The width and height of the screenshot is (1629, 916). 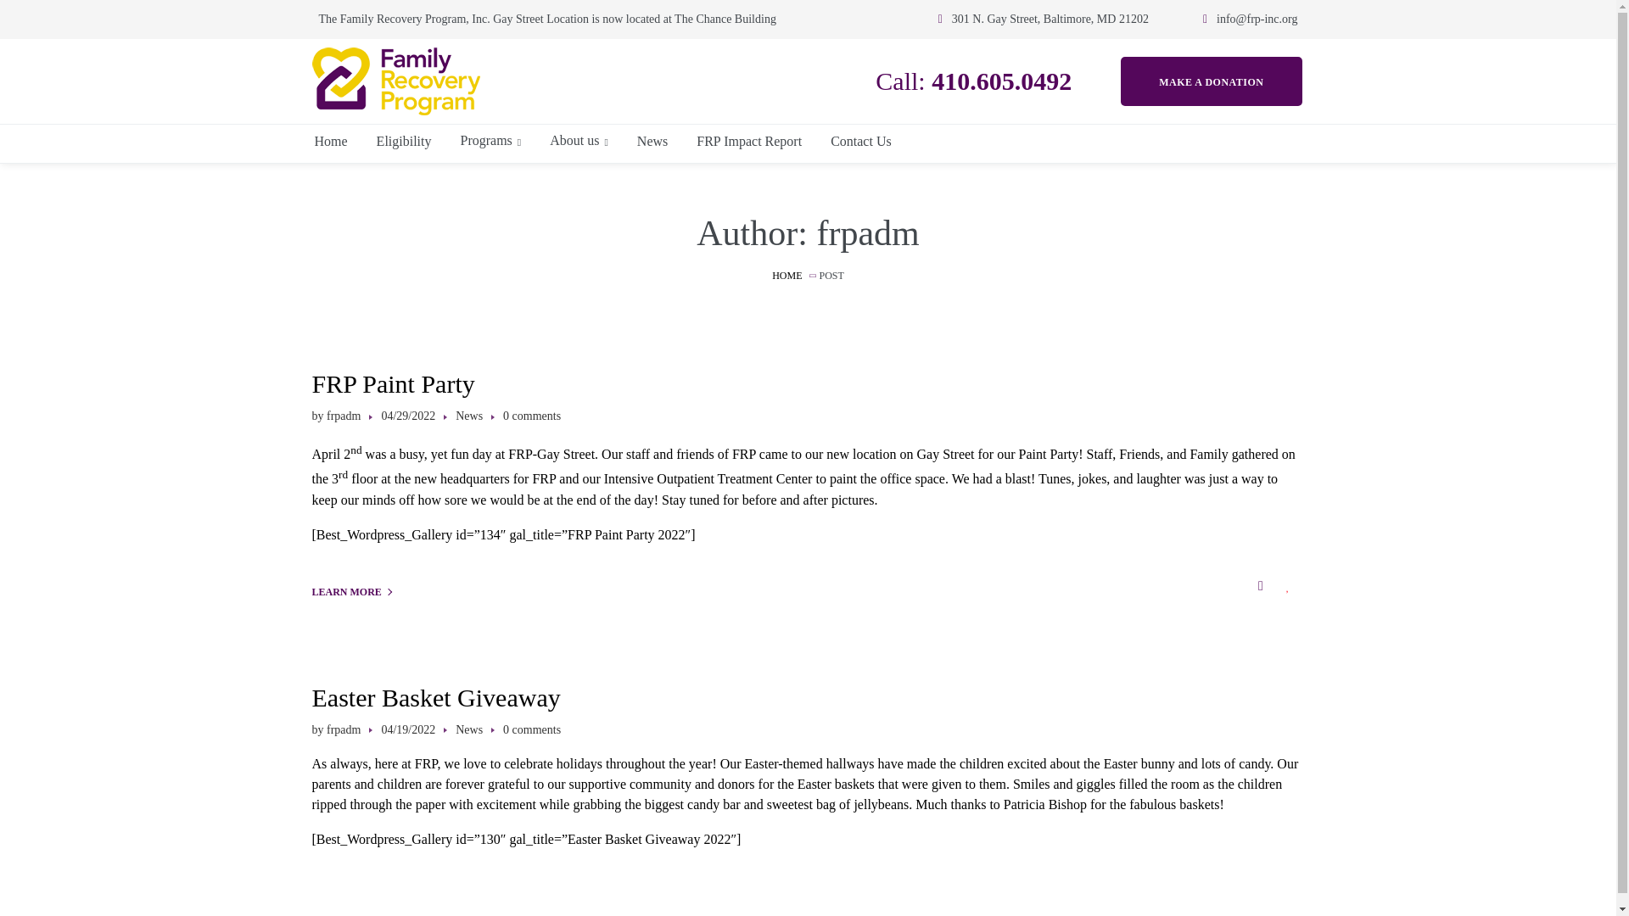 I want to click on News, so click(x=652, y=141).